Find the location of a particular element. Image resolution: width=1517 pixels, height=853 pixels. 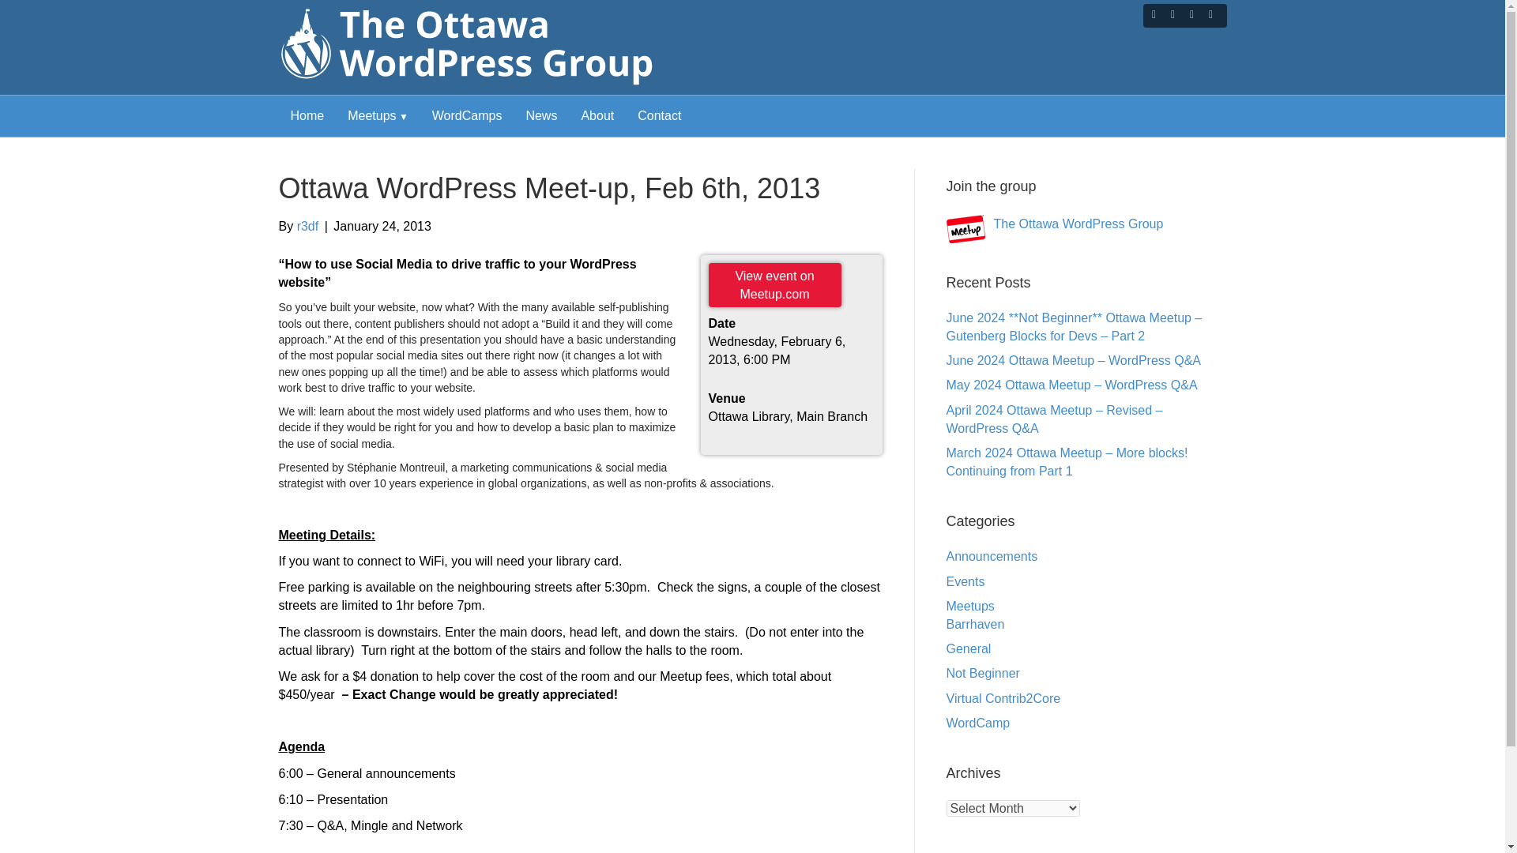

WordCamps is located at coordinates (466, 115).